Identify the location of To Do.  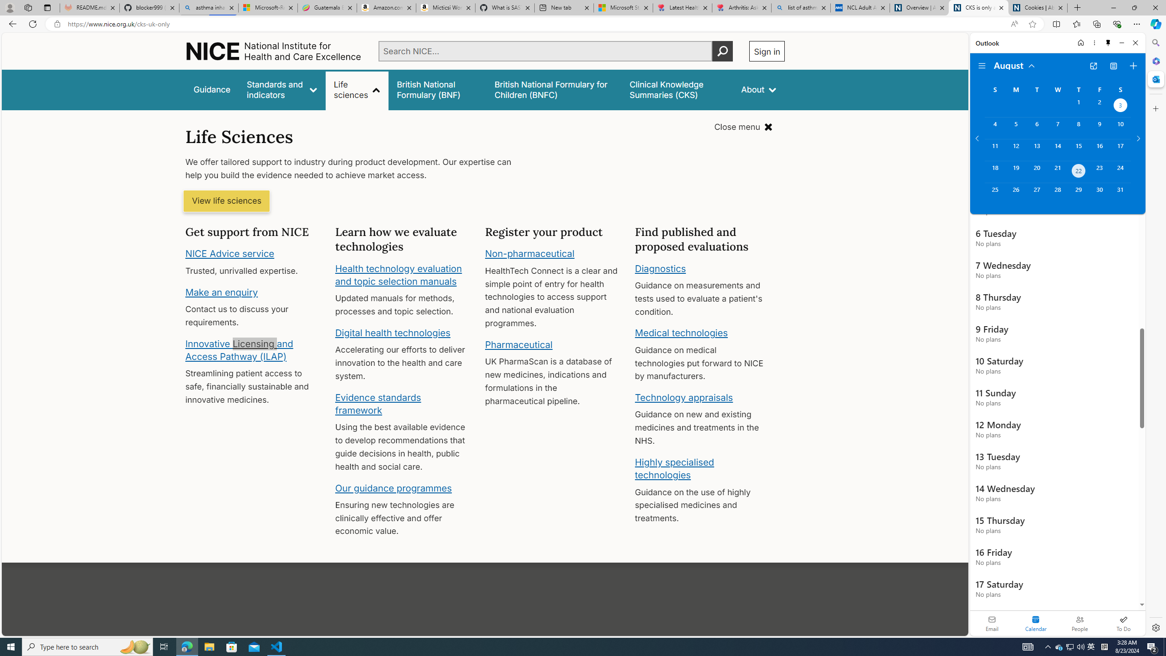
(1123, 623).